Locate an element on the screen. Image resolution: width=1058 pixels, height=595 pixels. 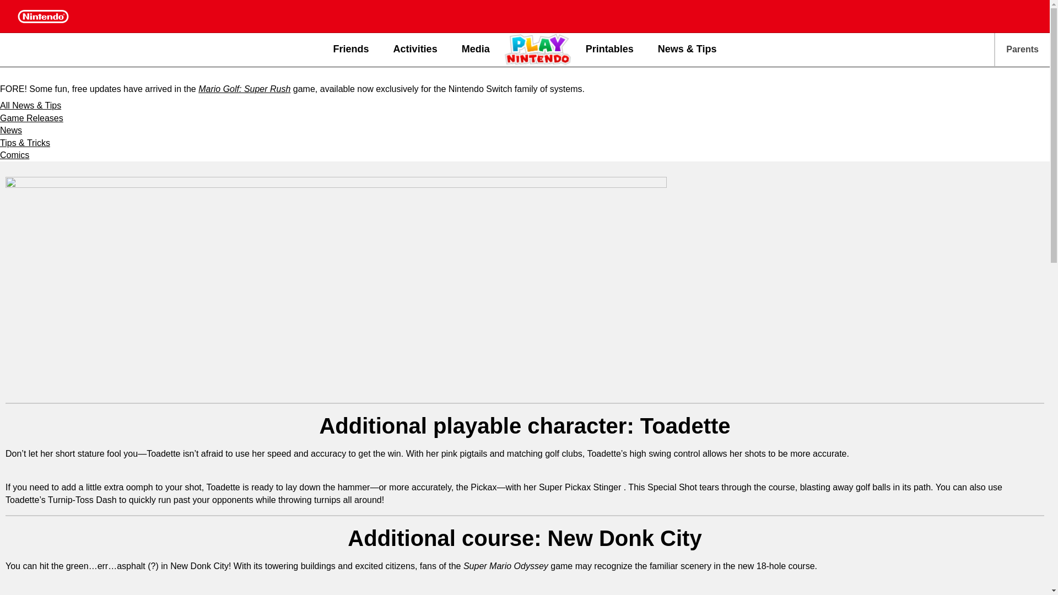
Homepage is located at coordinates (539, 48).